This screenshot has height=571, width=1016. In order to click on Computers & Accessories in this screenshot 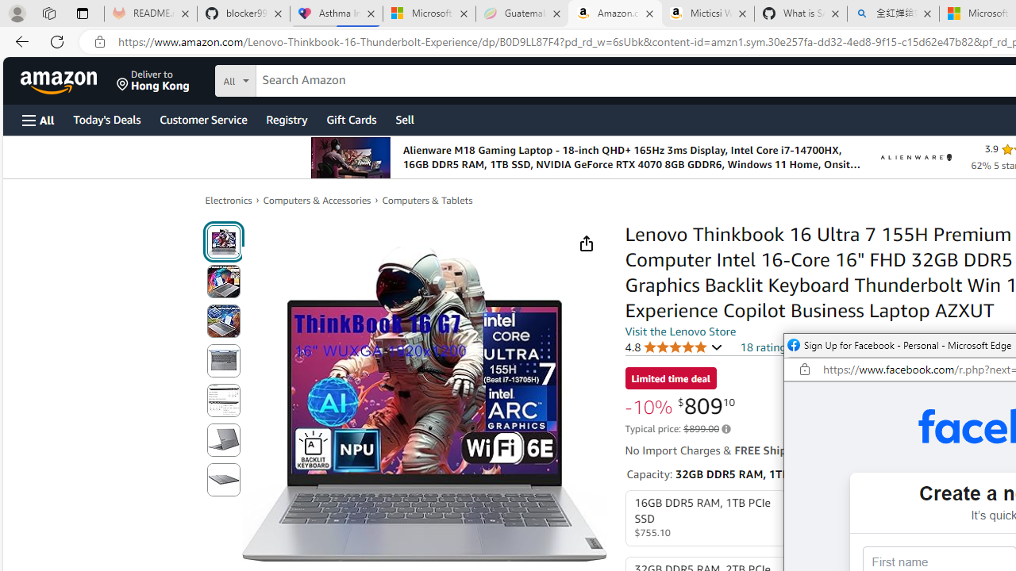, I will do `click(317, 200)`.